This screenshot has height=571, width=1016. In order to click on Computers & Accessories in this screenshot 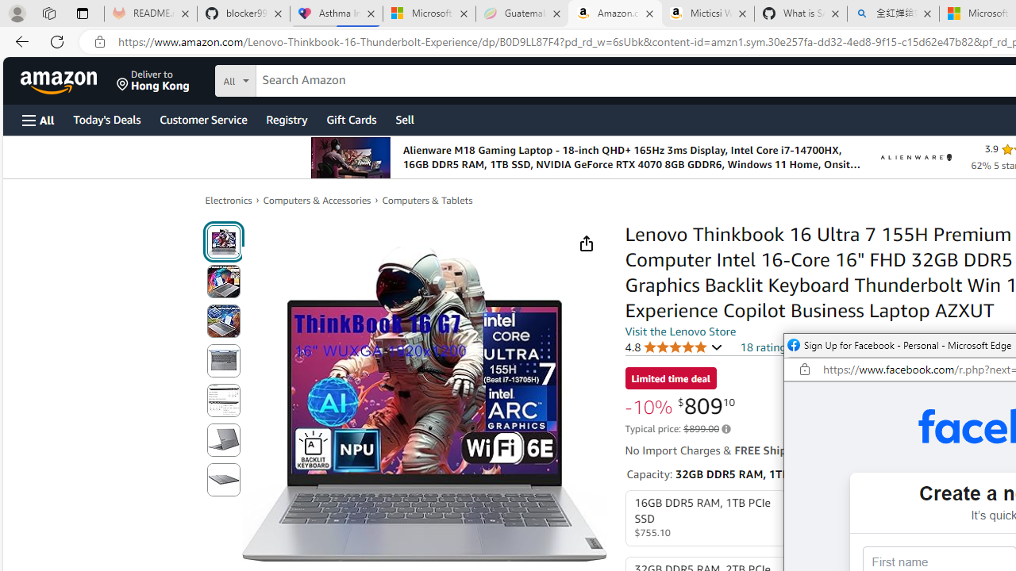, I will do `click(317, 200)`.